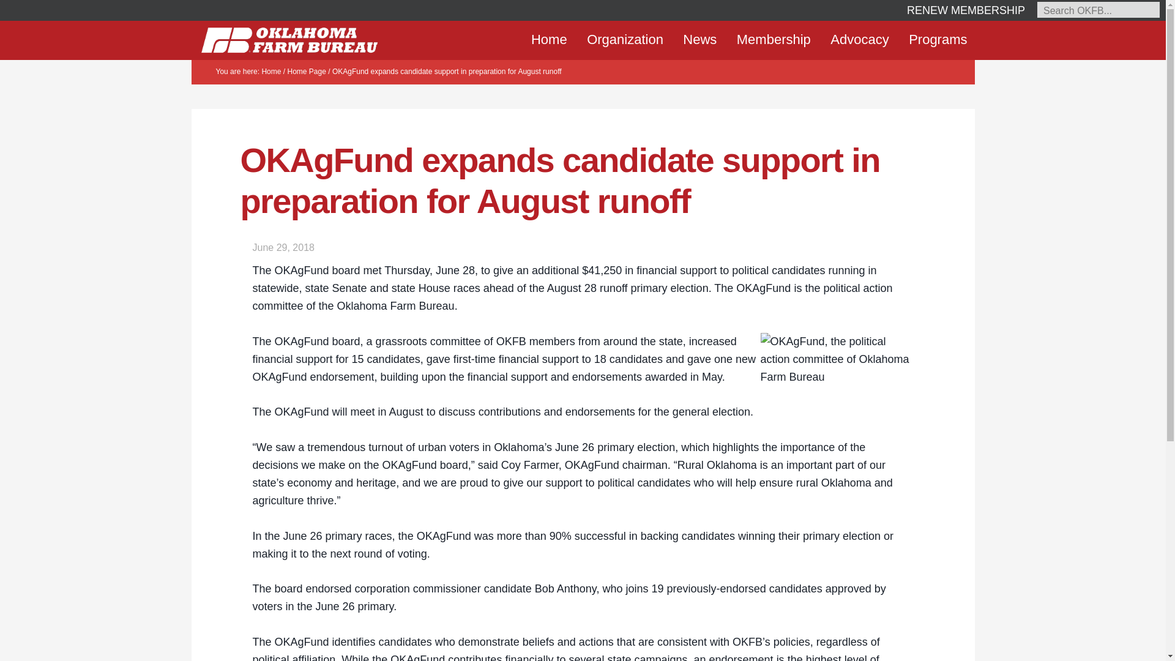  I want to click on Oklahoma Farm Bureau, so click(289, 40).